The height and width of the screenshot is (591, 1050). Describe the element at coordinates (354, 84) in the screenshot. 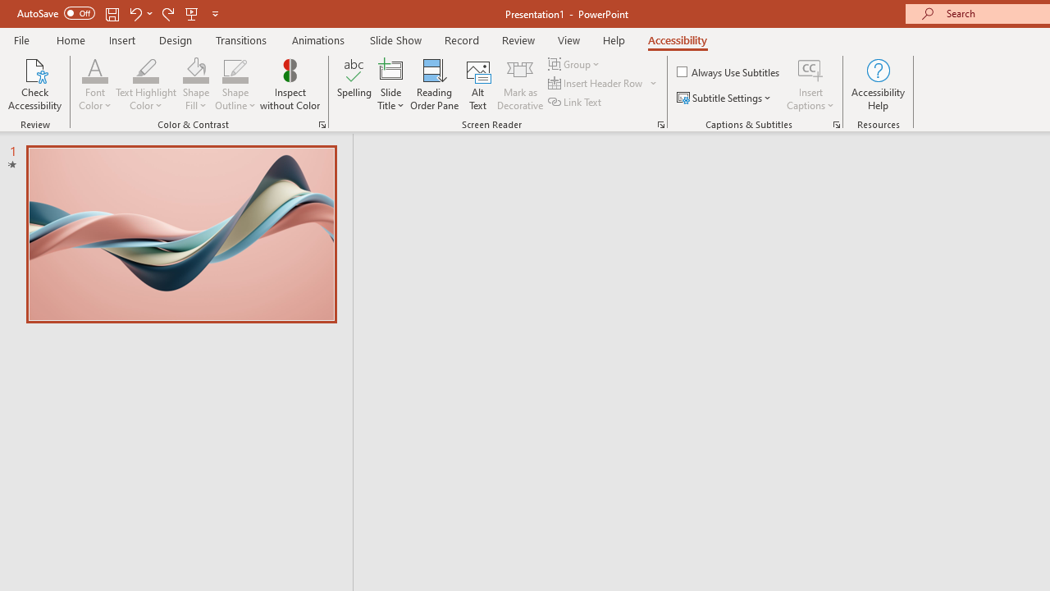

I see `Spelling...` at that location.